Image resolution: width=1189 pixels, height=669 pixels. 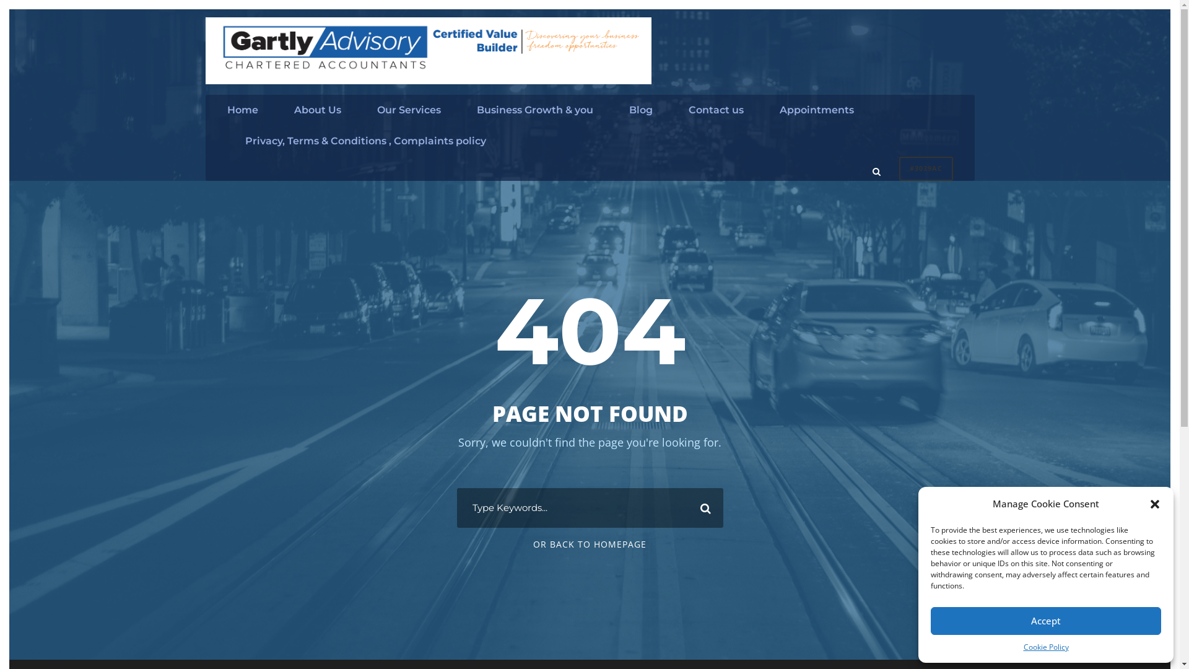 What do you see at coordinates (1046, 621) in the screenshot?
I see `Accept` at bounding box center [1046, 621].